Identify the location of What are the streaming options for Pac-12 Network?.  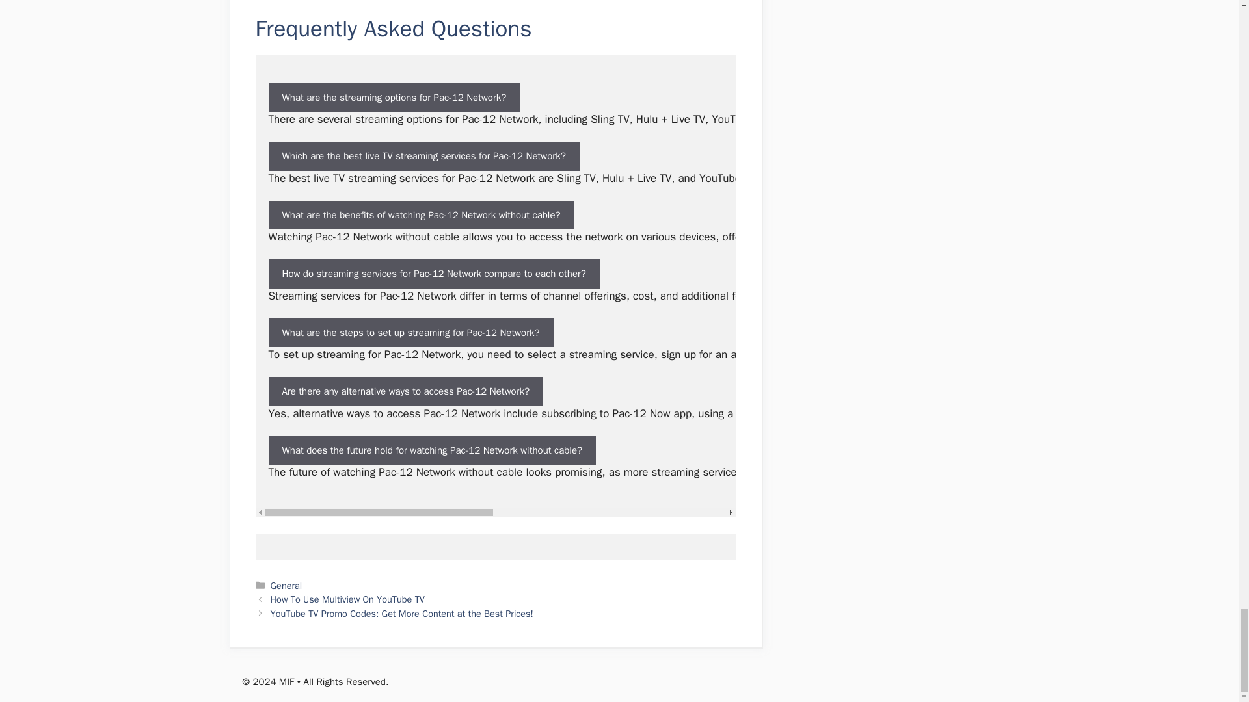
(394, 97).